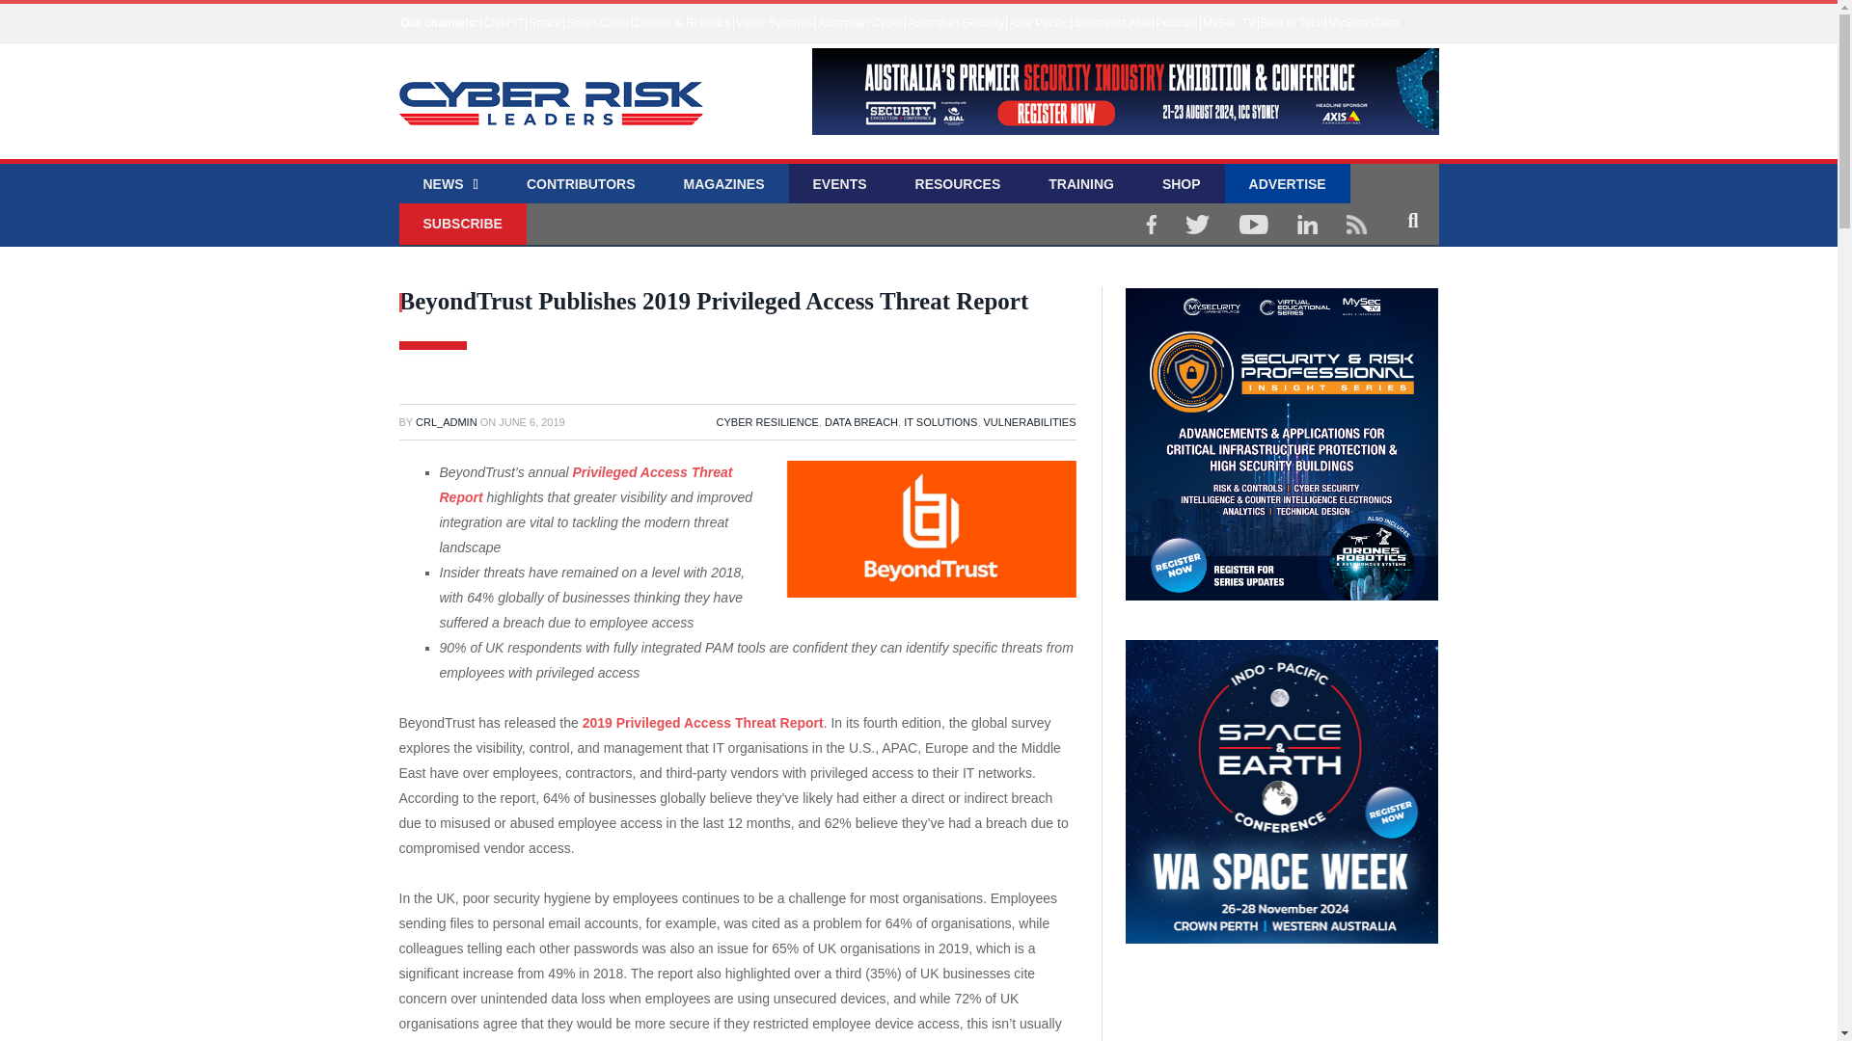  I want to click on Our channels:, so click(440, 23).